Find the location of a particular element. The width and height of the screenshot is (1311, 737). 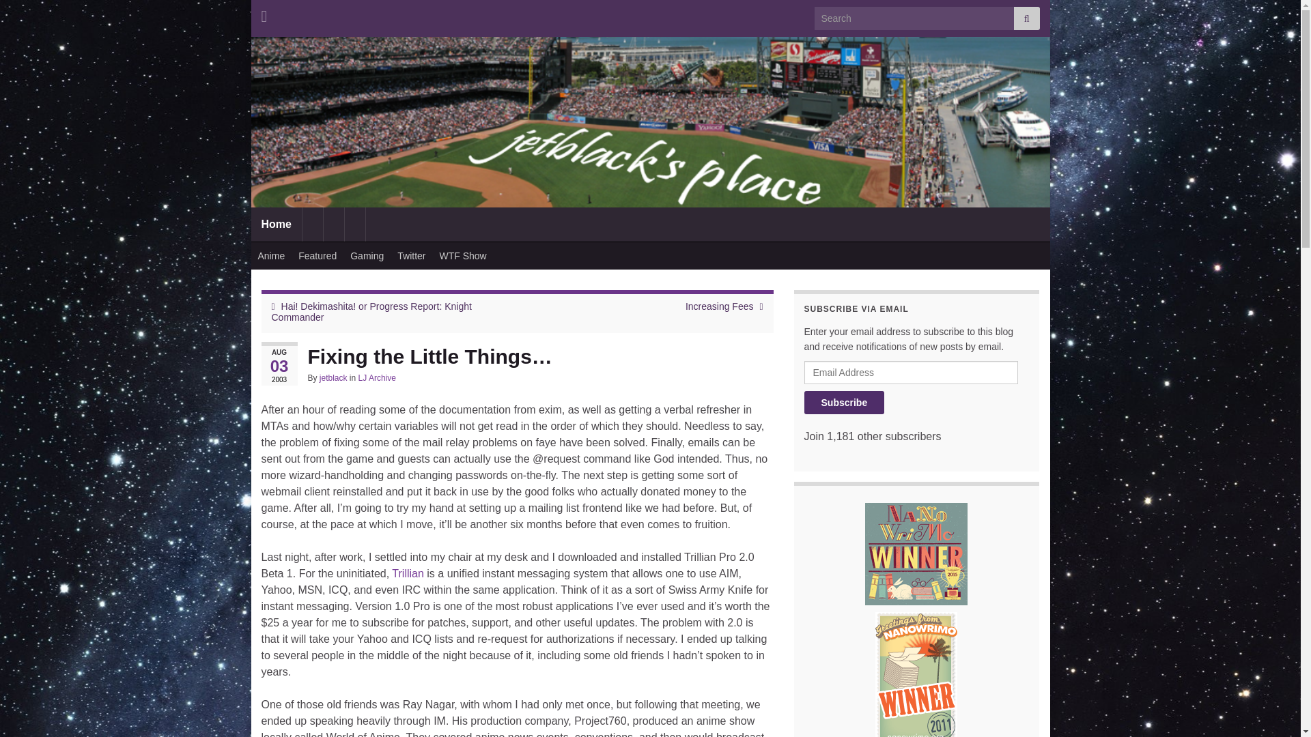

Hai! Dekimashita! or Progress Report: Knight Commander is located at coordinates (371, 311).